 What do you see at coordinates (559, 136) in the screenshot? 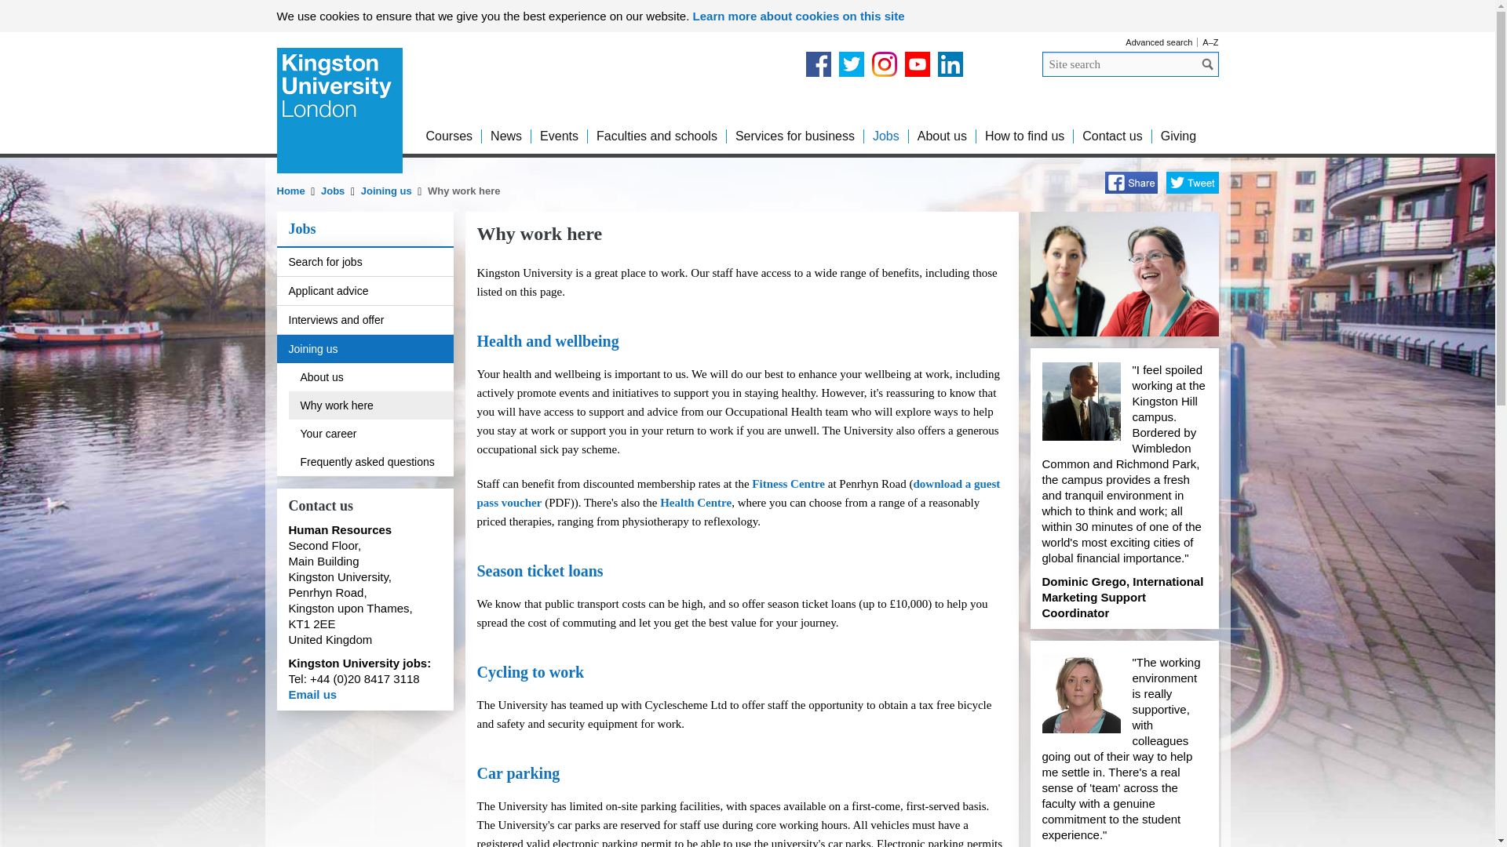
I see `Events` at bounding box center [559, 136].